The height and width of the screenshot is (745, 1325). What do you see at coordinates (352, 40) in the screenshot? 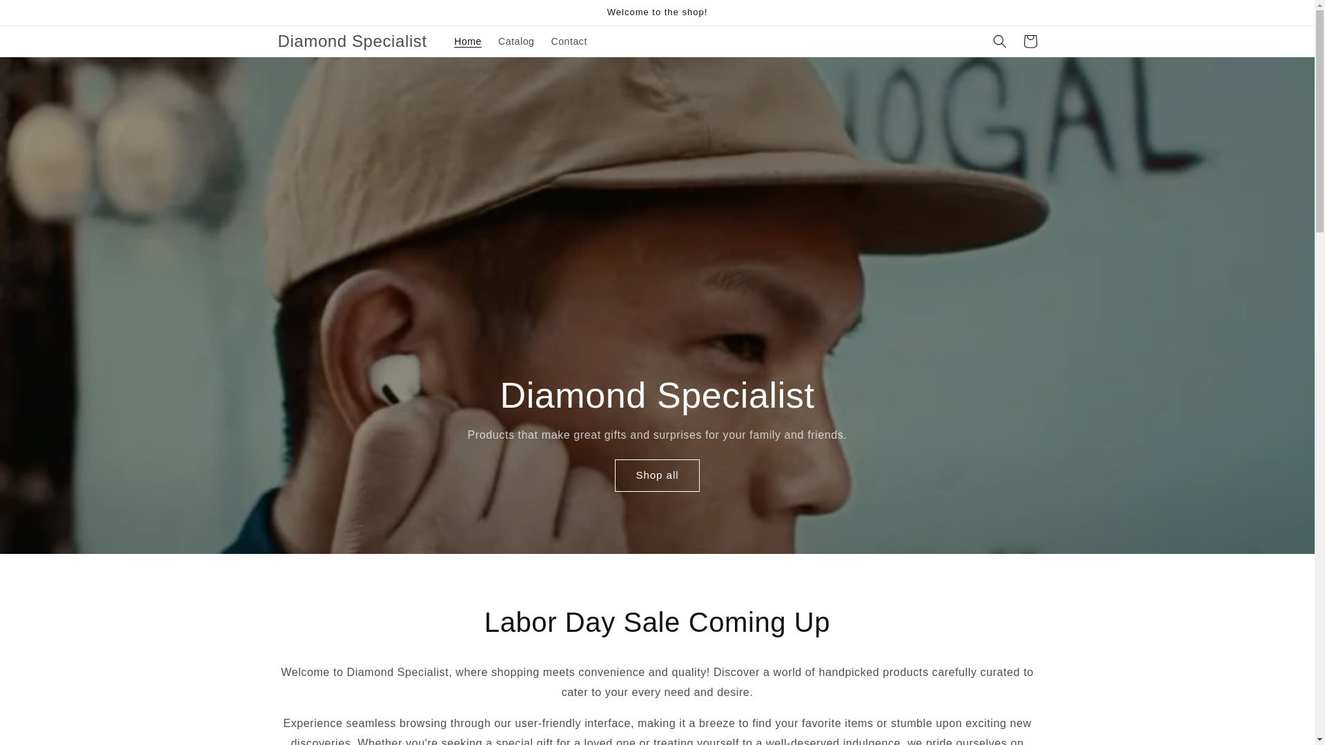
I see `Diamond Specialist` at bounding box center [352, 40].